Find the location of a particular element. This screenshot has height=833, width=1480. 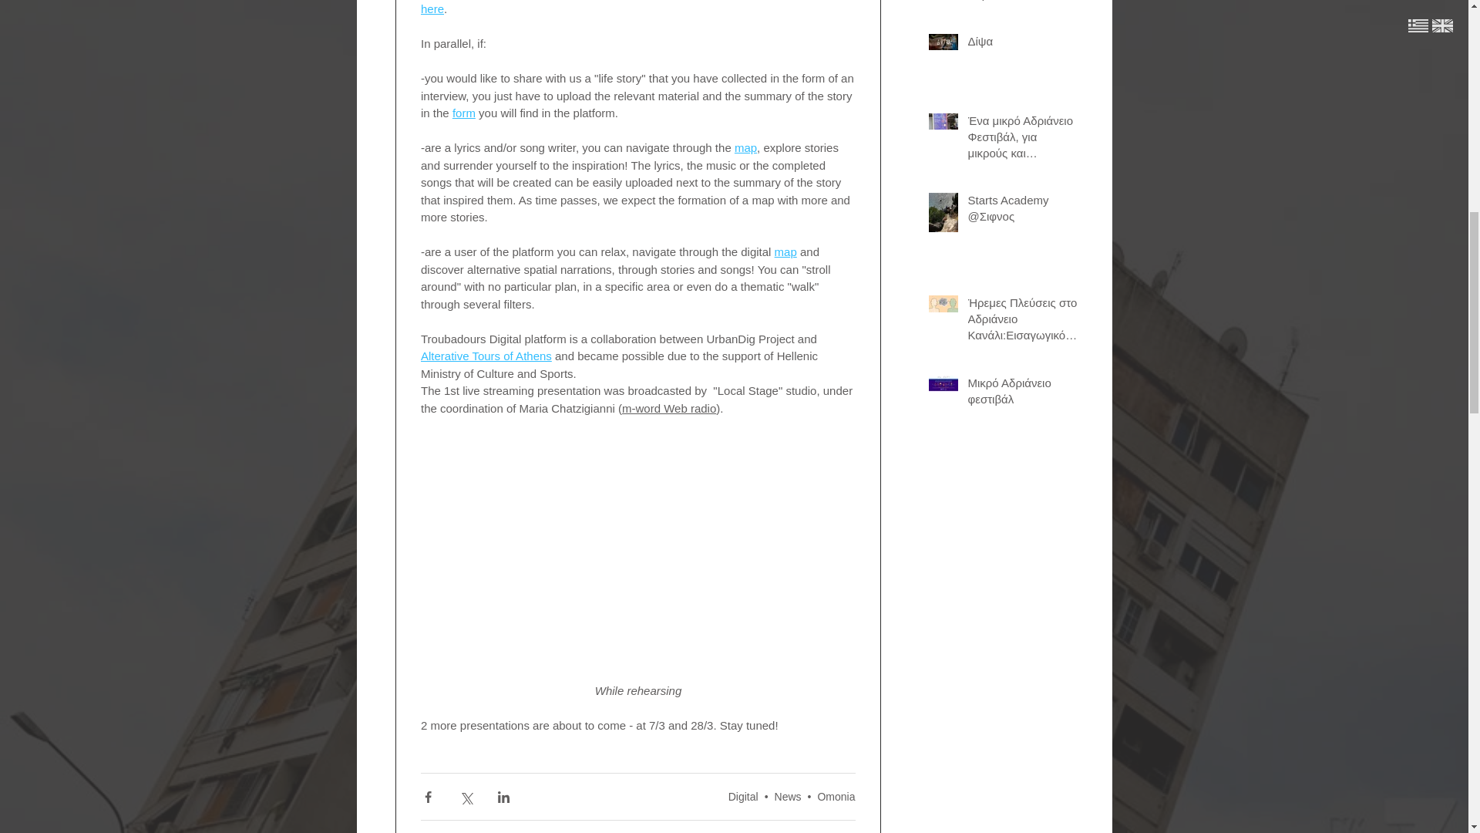

here is located at coordinates (432, 9).